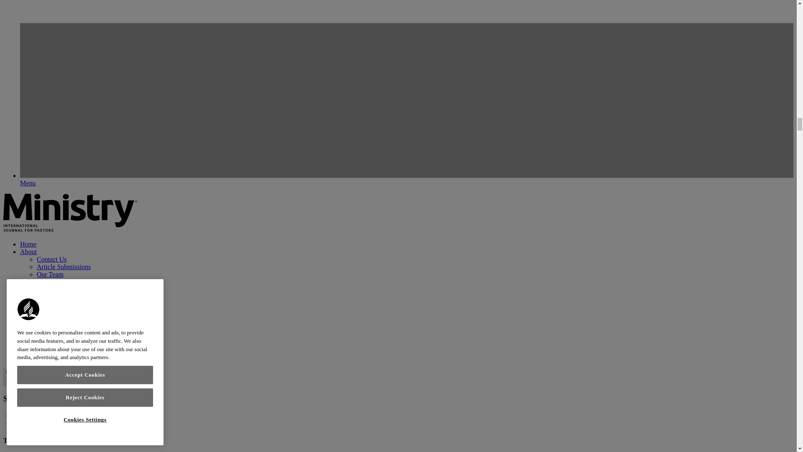  Describe the element at coordinates (28, 327) in the screenshot. I see `Media` at that location.